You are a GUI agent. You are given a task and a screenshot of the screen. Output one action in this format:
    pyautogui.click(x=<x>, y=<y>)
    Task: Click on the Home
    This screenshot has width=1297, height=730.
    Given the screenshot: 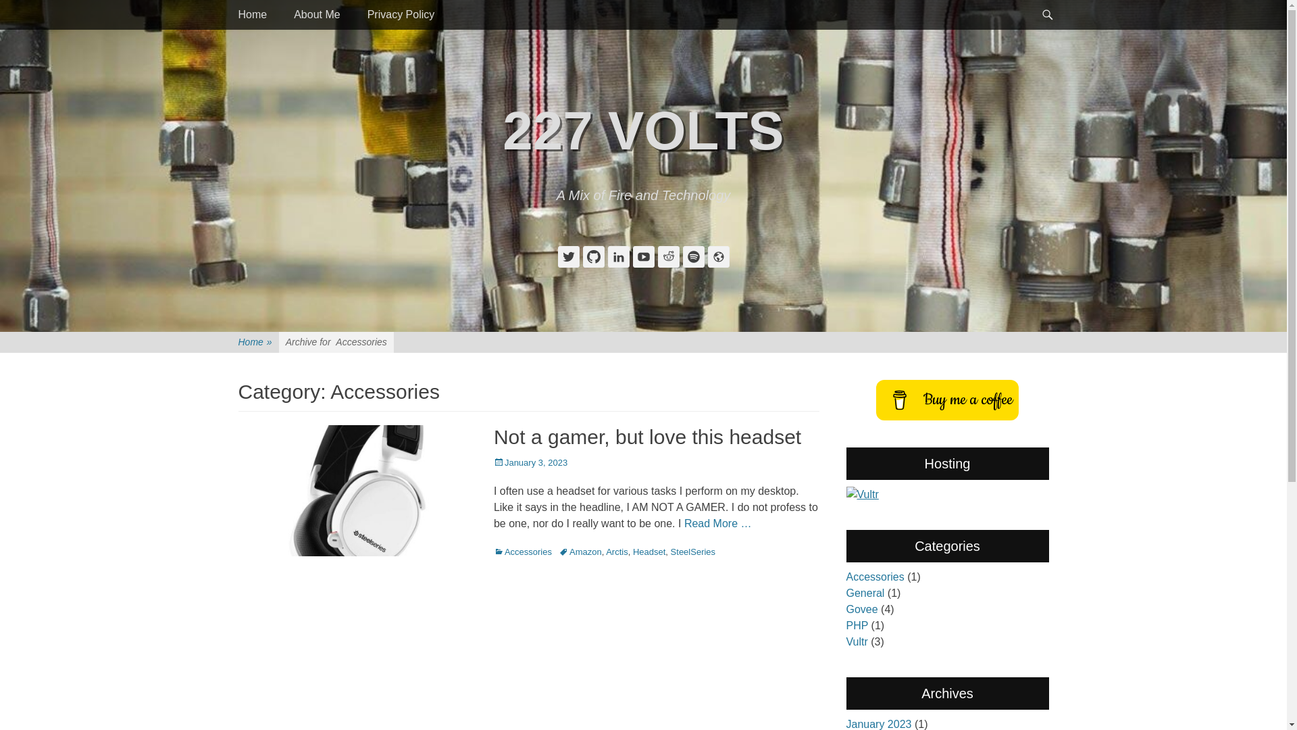 What is the action you would take?
    pyautogui.click(x=253, y=15)
    